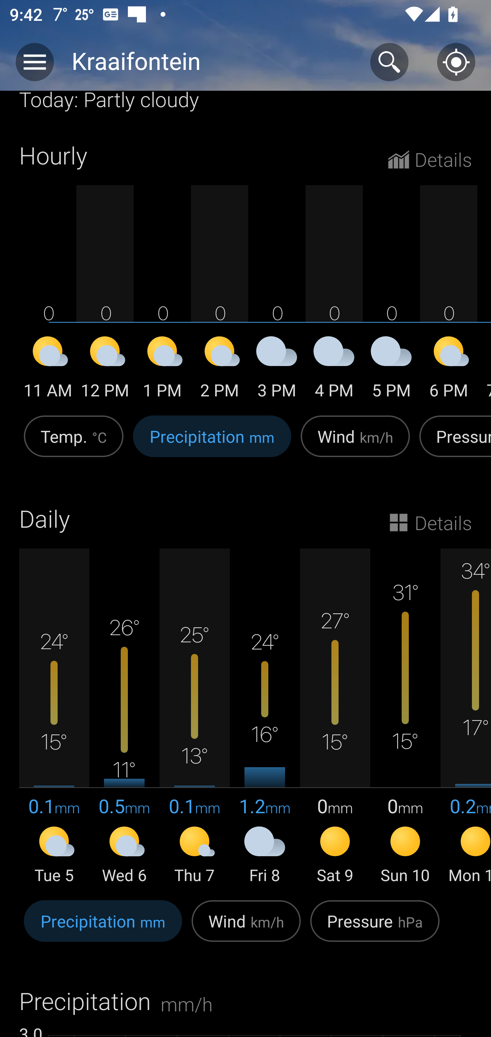 The width and height of the screenshot is (491, 1037). Describe the element at coordinates (194, 717) in the screenshot. I see `25° 13° 0.1 mm Thu 7` at that location.